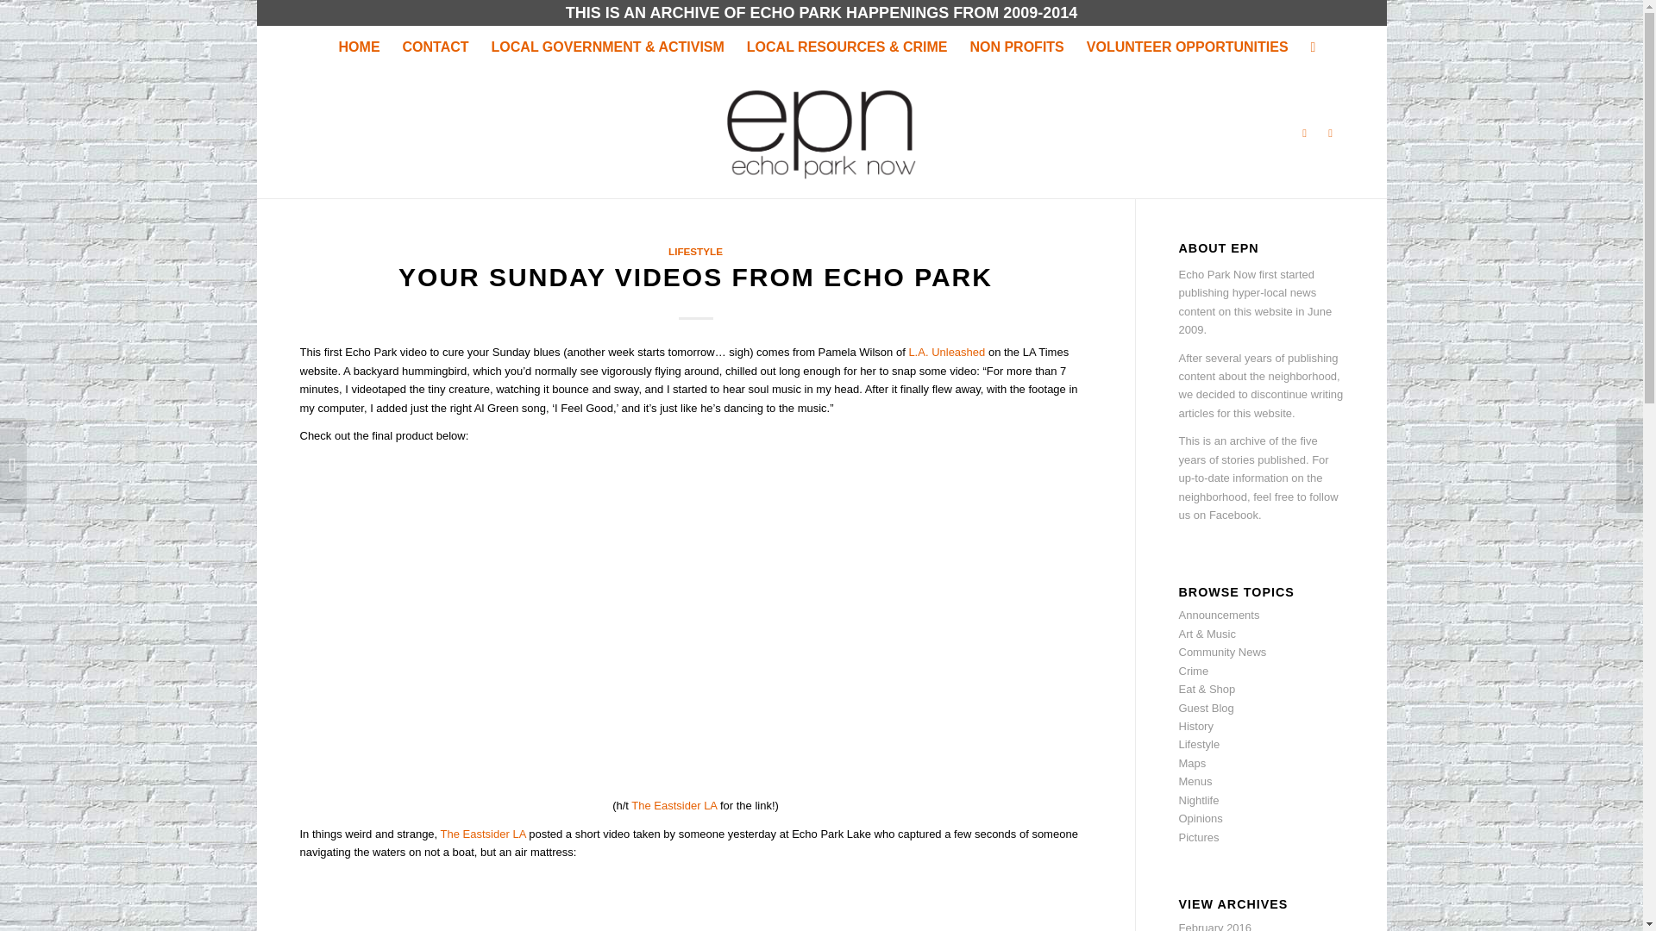  I want to click on LIFESTYLE, so click(695, 252).